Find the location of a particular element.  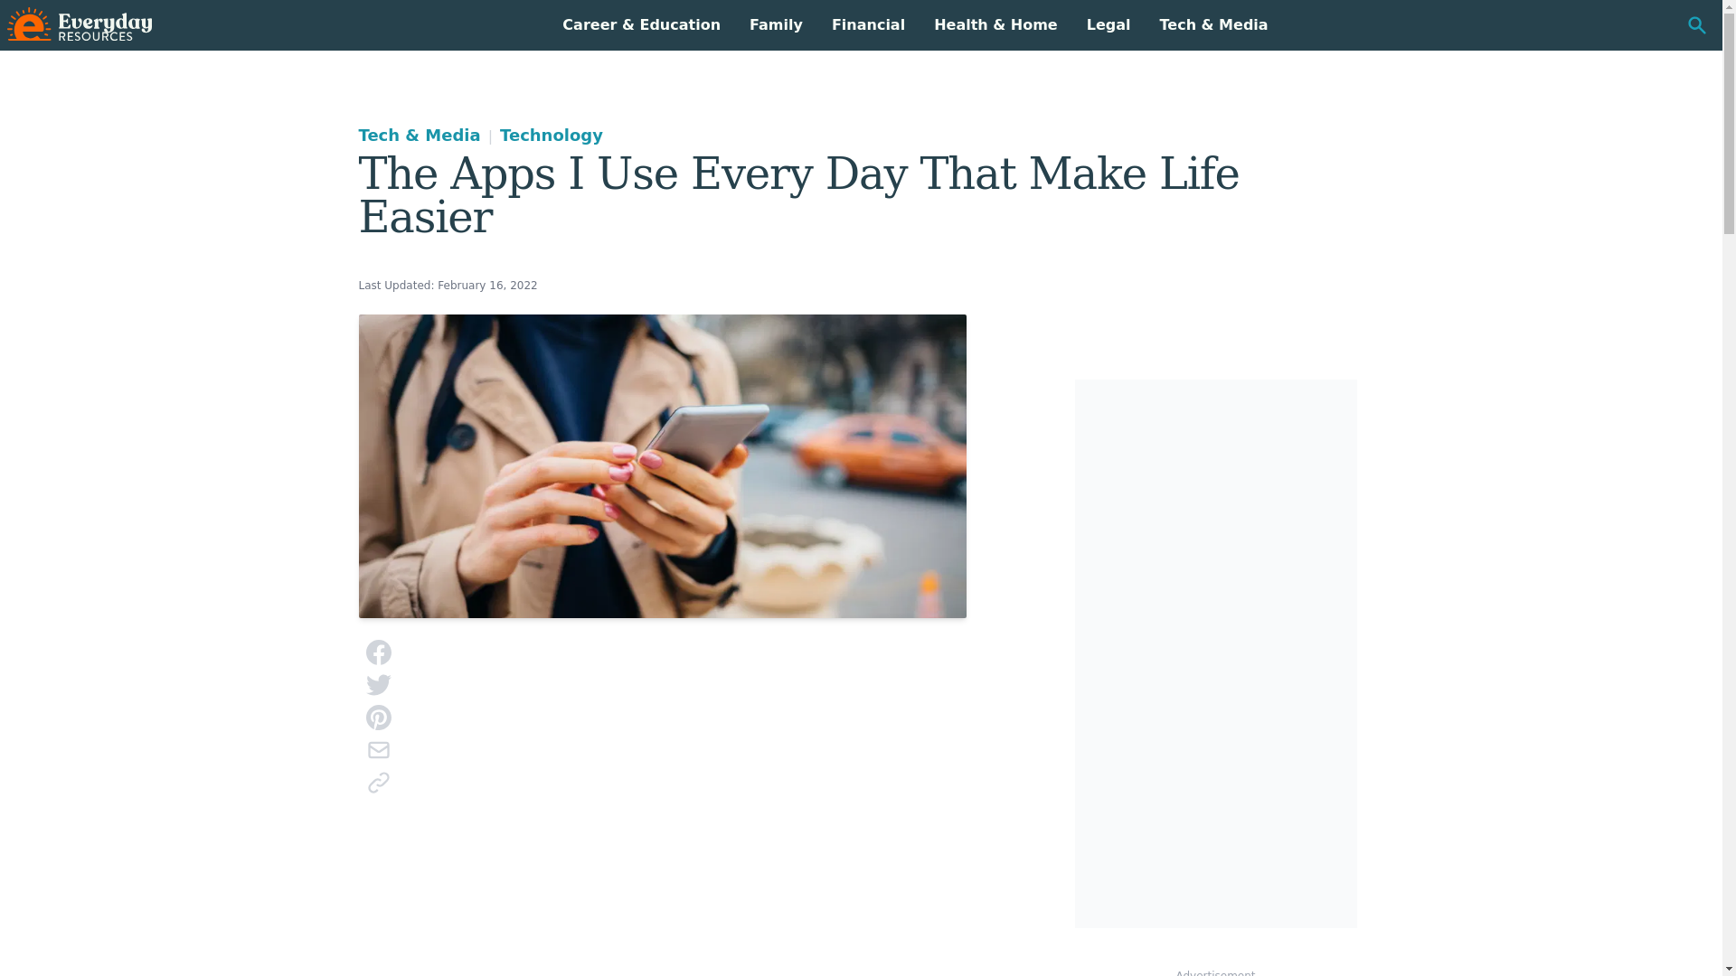

Pin on Pinterest is located at coordinates (378, 717).